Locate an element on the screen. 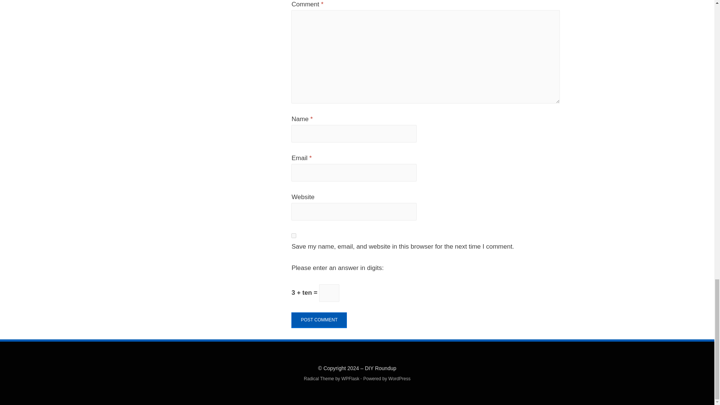 This screenshot has height=405, width=720. WPFlask is located at coordinates (350, 379).